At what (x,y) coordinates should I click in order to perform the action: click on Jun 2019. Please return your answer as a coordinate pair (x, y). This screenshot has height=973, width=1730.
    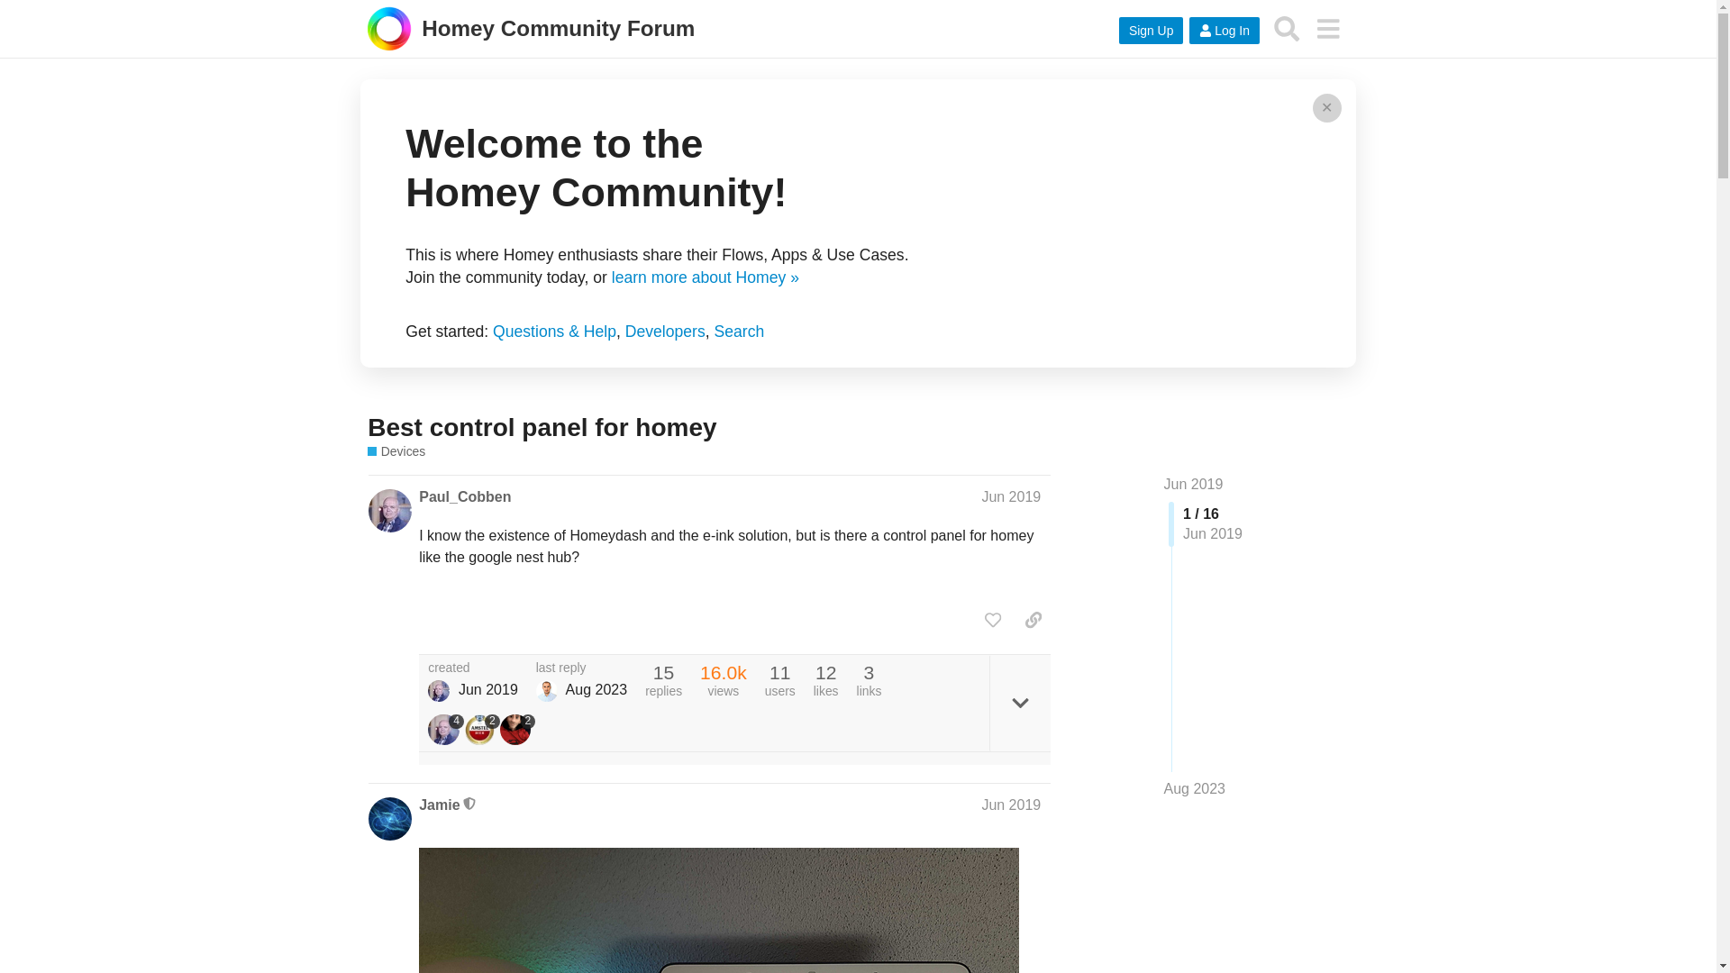
    Looking at the image, I should click on (1011, 804).